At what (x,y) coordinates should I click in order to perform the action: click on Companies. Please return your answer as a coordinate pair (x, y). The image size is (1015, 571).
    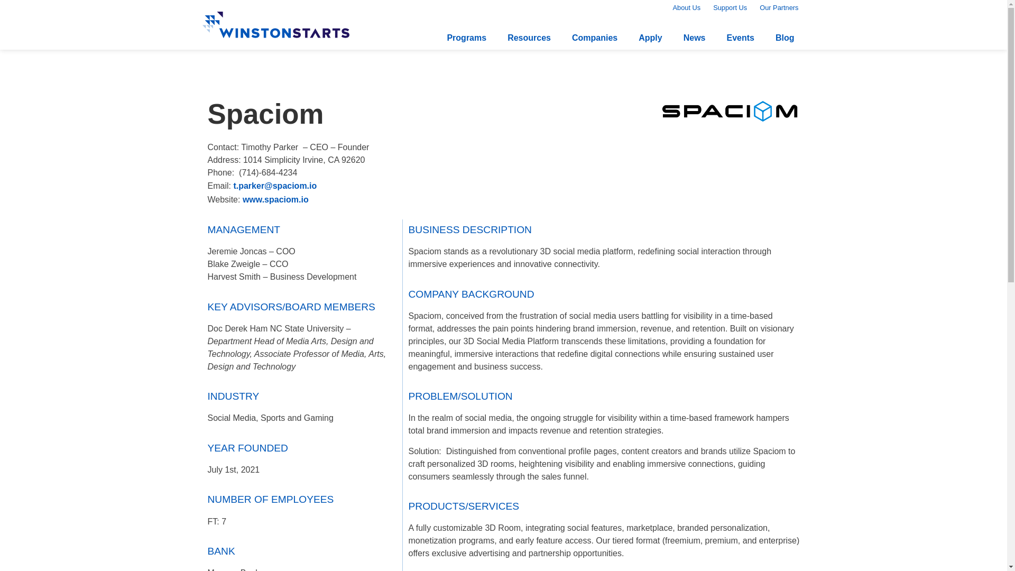
    Looking at the image, I should click on (594, 38).